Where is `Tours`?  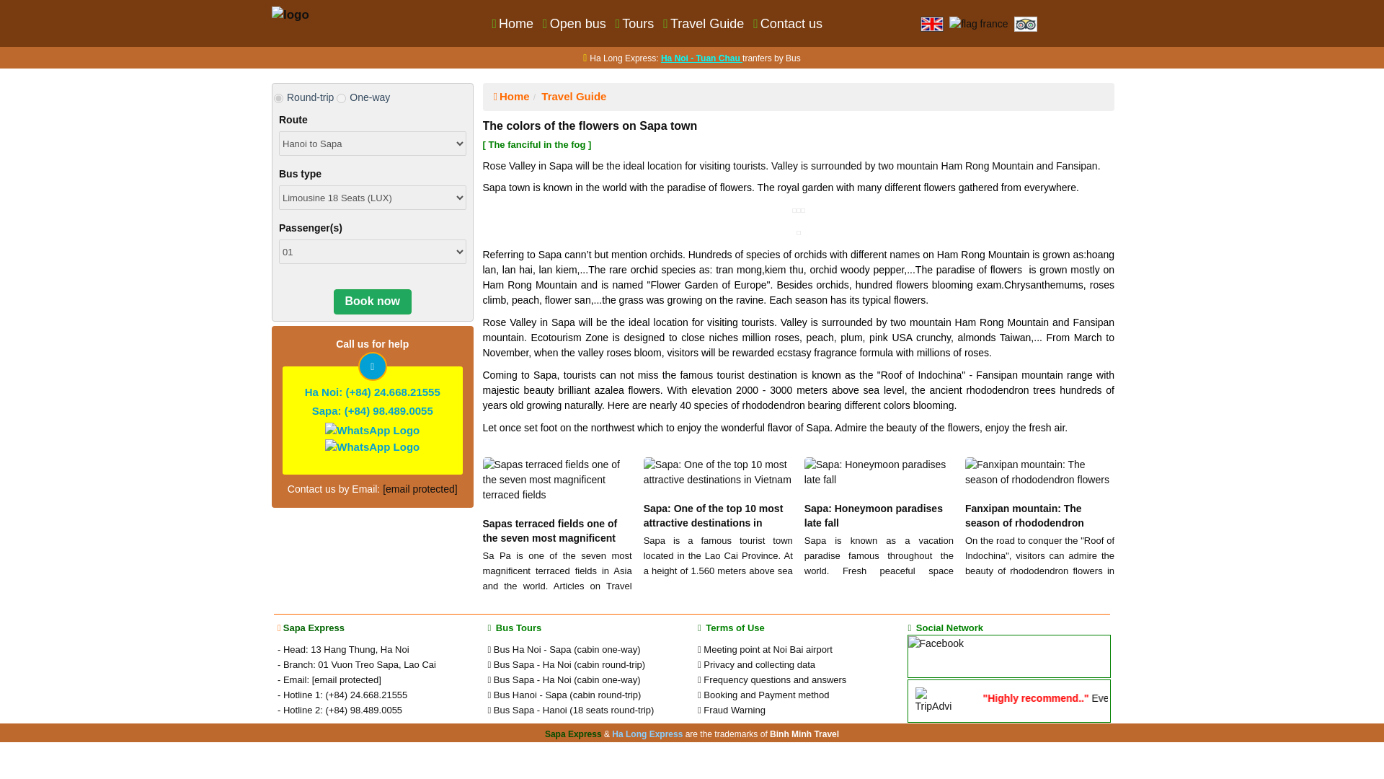 Tours is located at coordinates (636, 23).